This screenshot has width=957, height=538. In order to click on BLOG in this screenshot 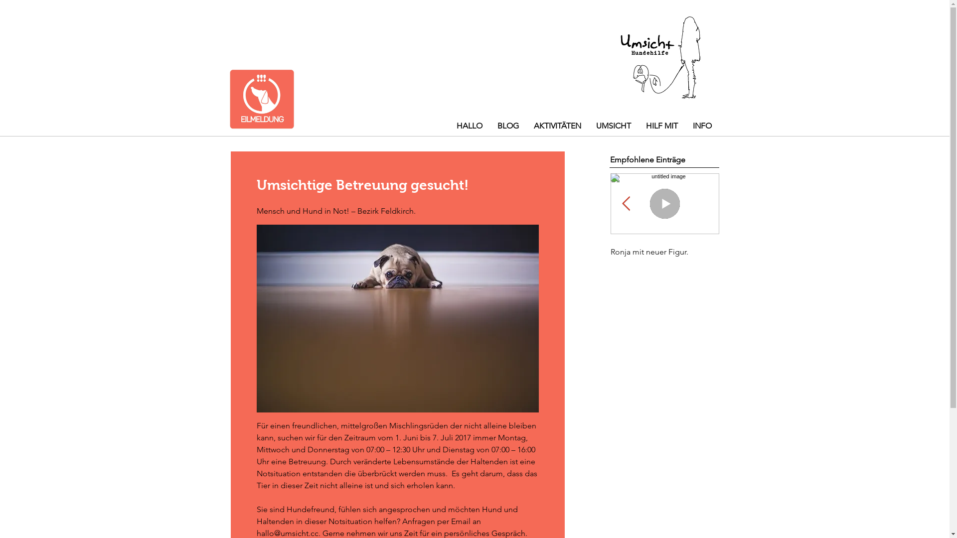, I will do `click(507, 126)`.